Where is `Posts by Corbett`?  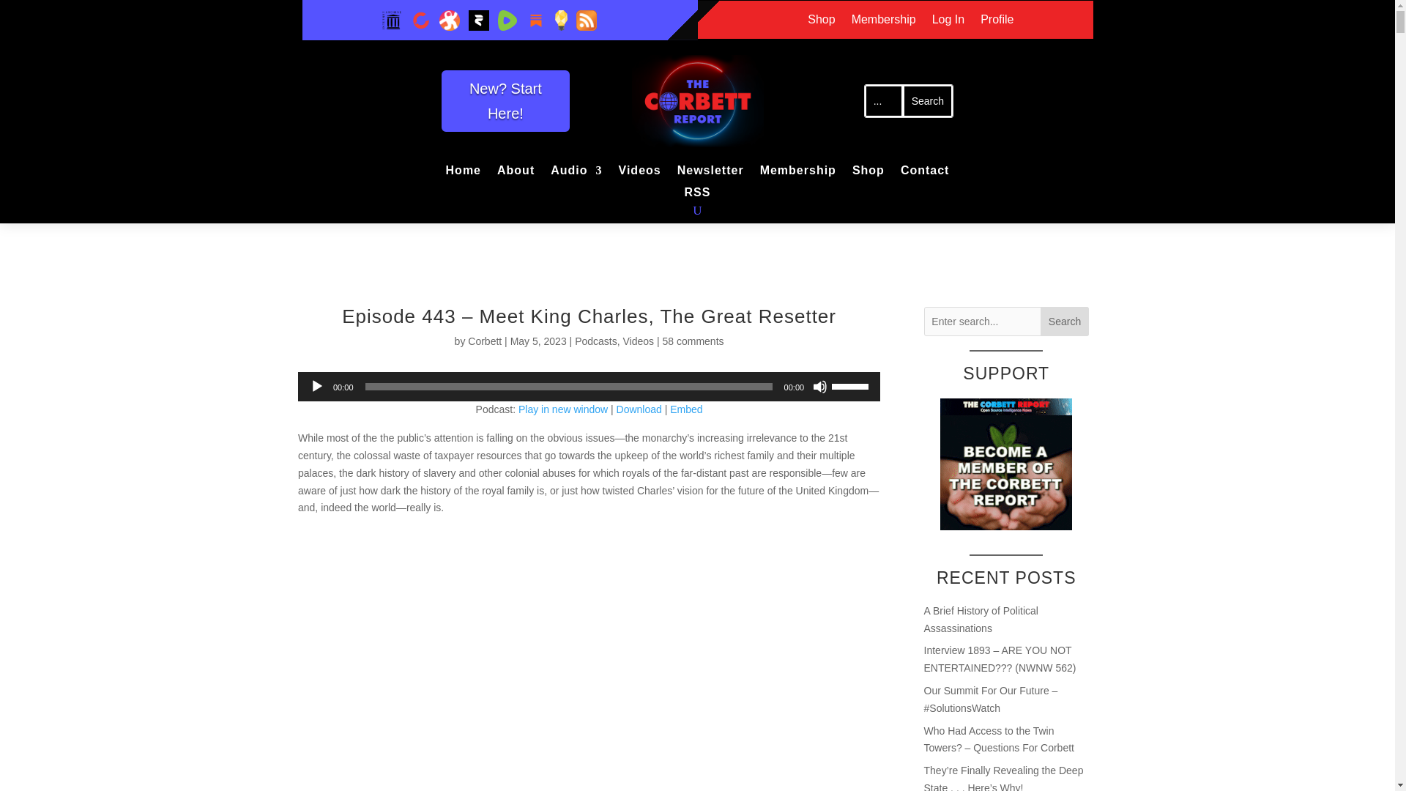 Posts by Corbett is located at coordinates (485, 341).